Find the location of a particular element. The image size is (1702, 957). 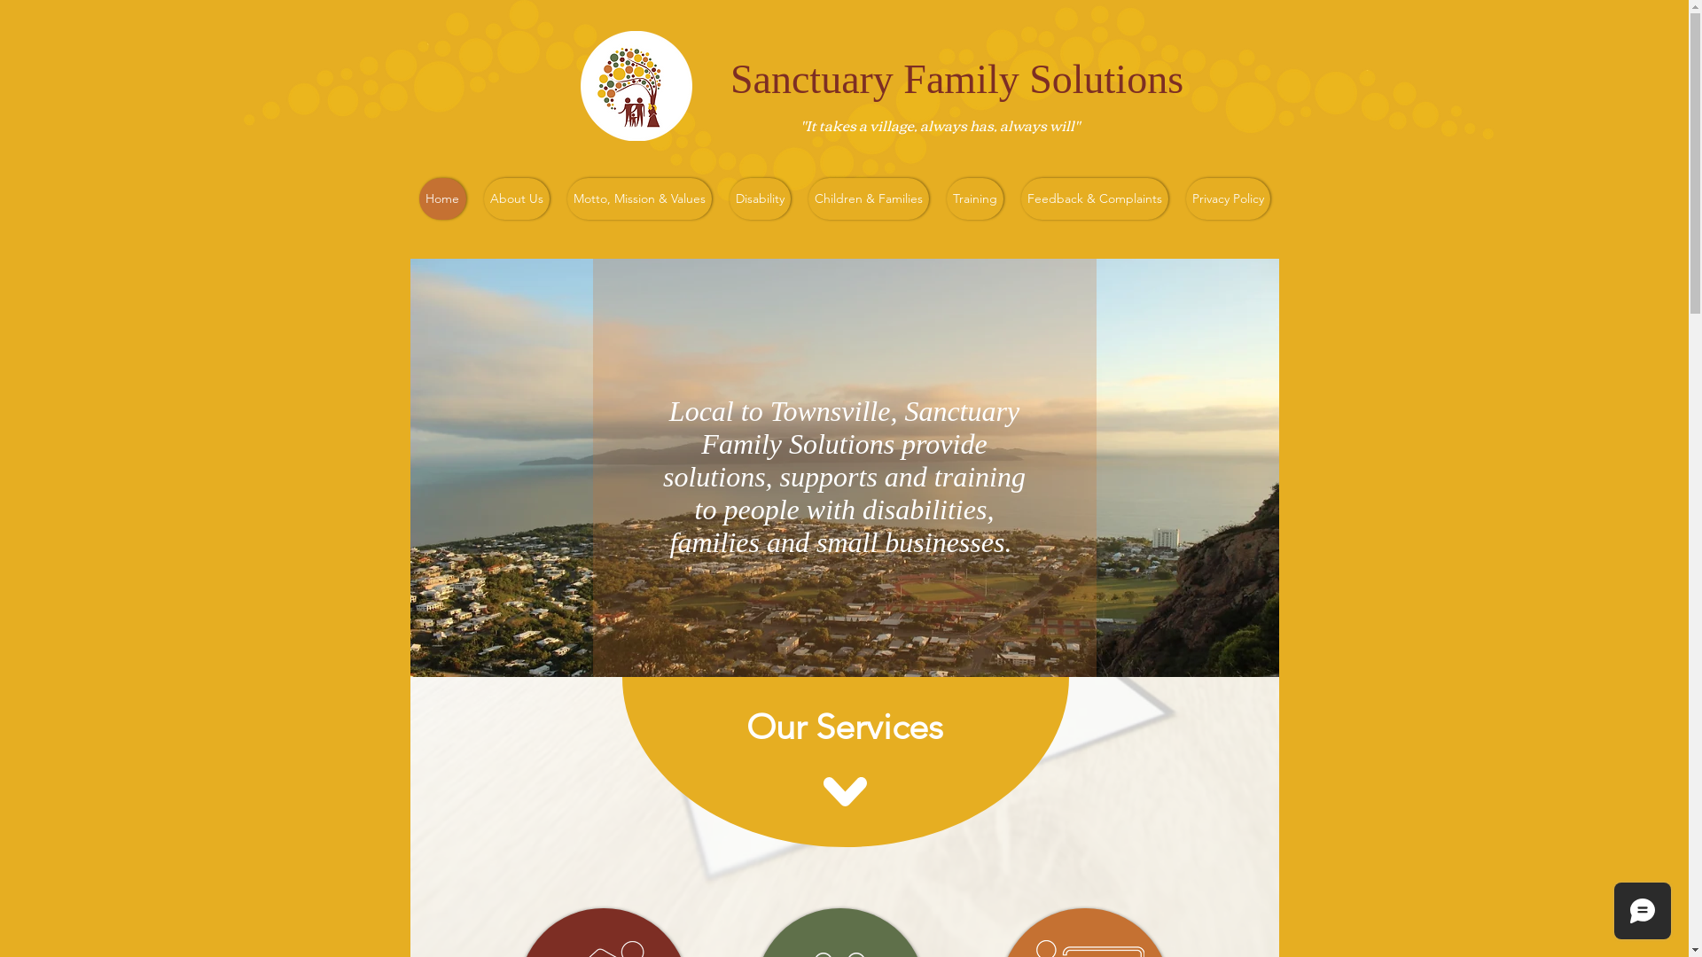

Training is located at coordinates (975, 198).